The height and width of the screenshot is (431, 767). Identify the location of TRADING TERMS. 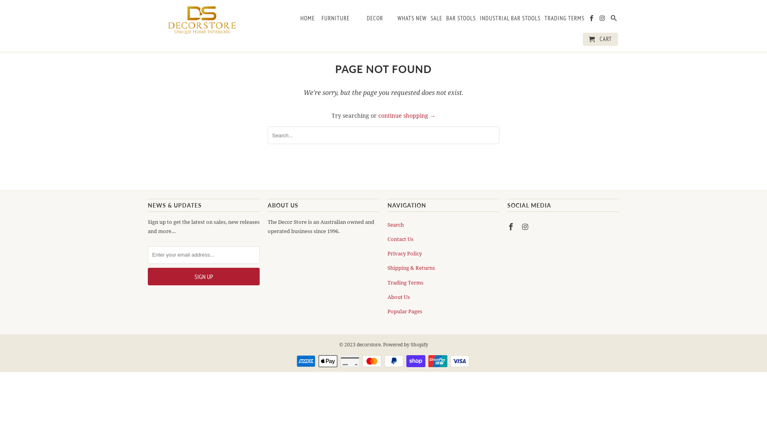
(564, 20).